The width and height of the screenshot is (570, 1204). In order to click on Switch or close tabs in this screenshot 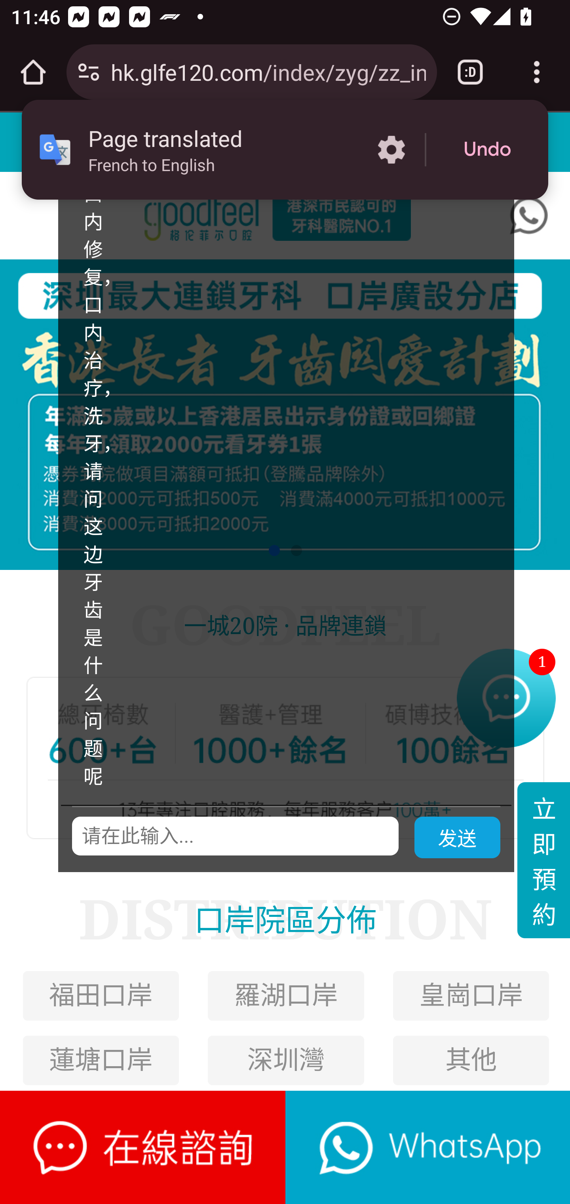, I will do `click(470, 72)`.